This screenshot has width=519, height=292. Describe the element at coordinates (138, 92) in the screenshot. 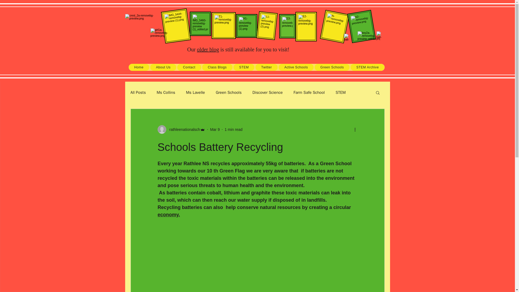

I see `All Posts` at that location.